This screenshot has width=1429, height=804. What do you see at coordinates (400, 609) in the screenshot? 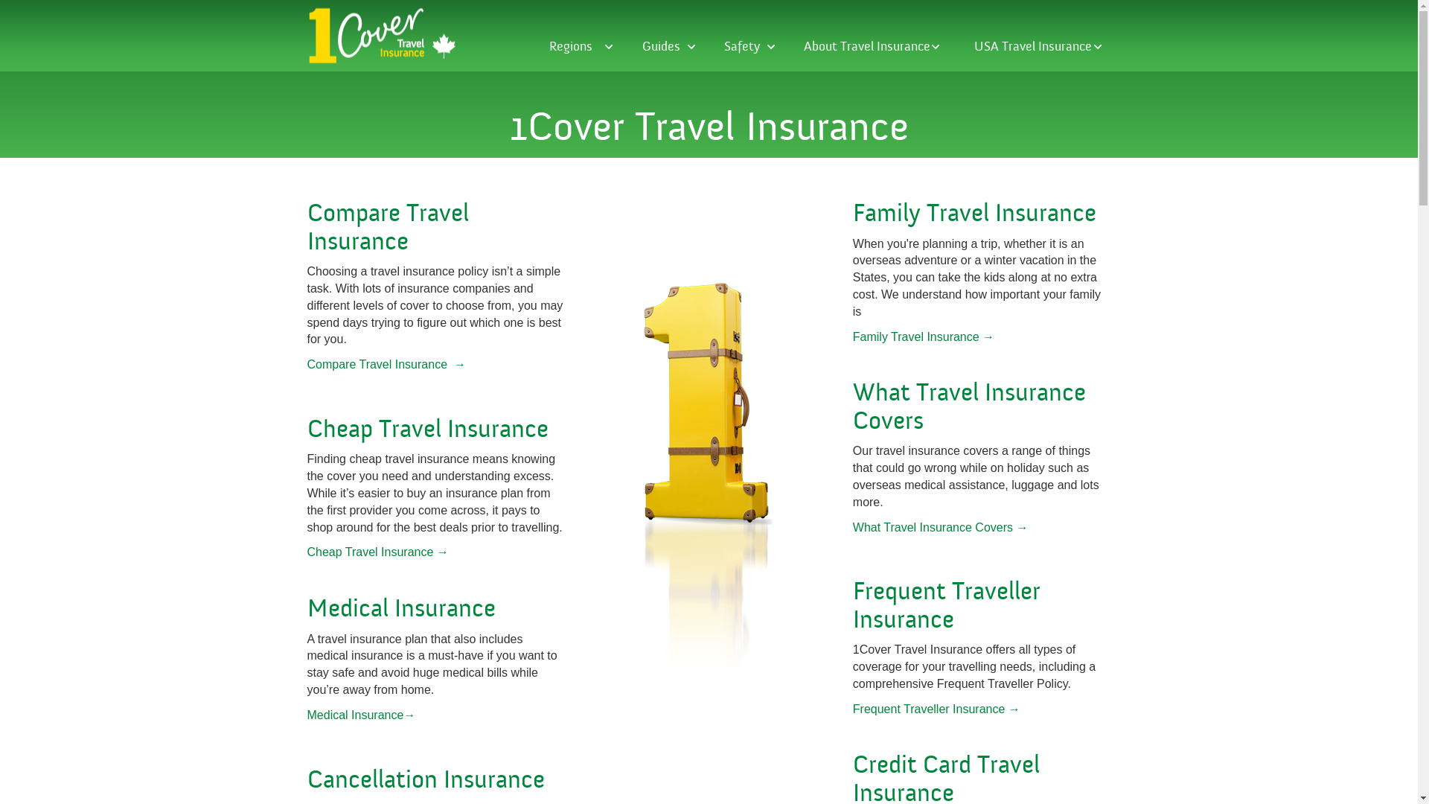
I see `Medical Insurance` at bounding box center [400, 609].